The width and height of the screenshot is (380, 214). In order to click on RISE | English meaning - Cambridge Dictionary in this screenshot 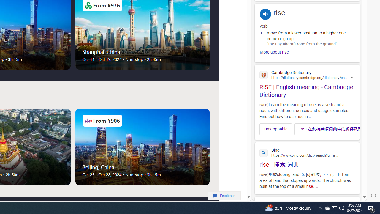, I will do `click(307, 83)`.